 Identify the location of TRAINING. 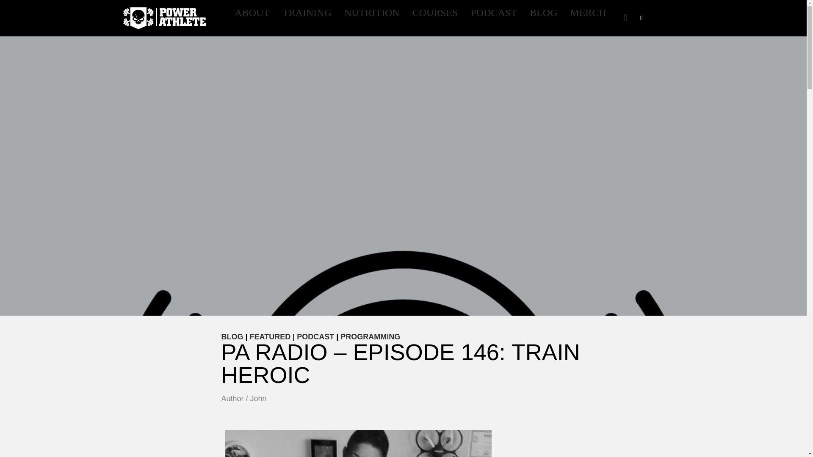
(252, 13).